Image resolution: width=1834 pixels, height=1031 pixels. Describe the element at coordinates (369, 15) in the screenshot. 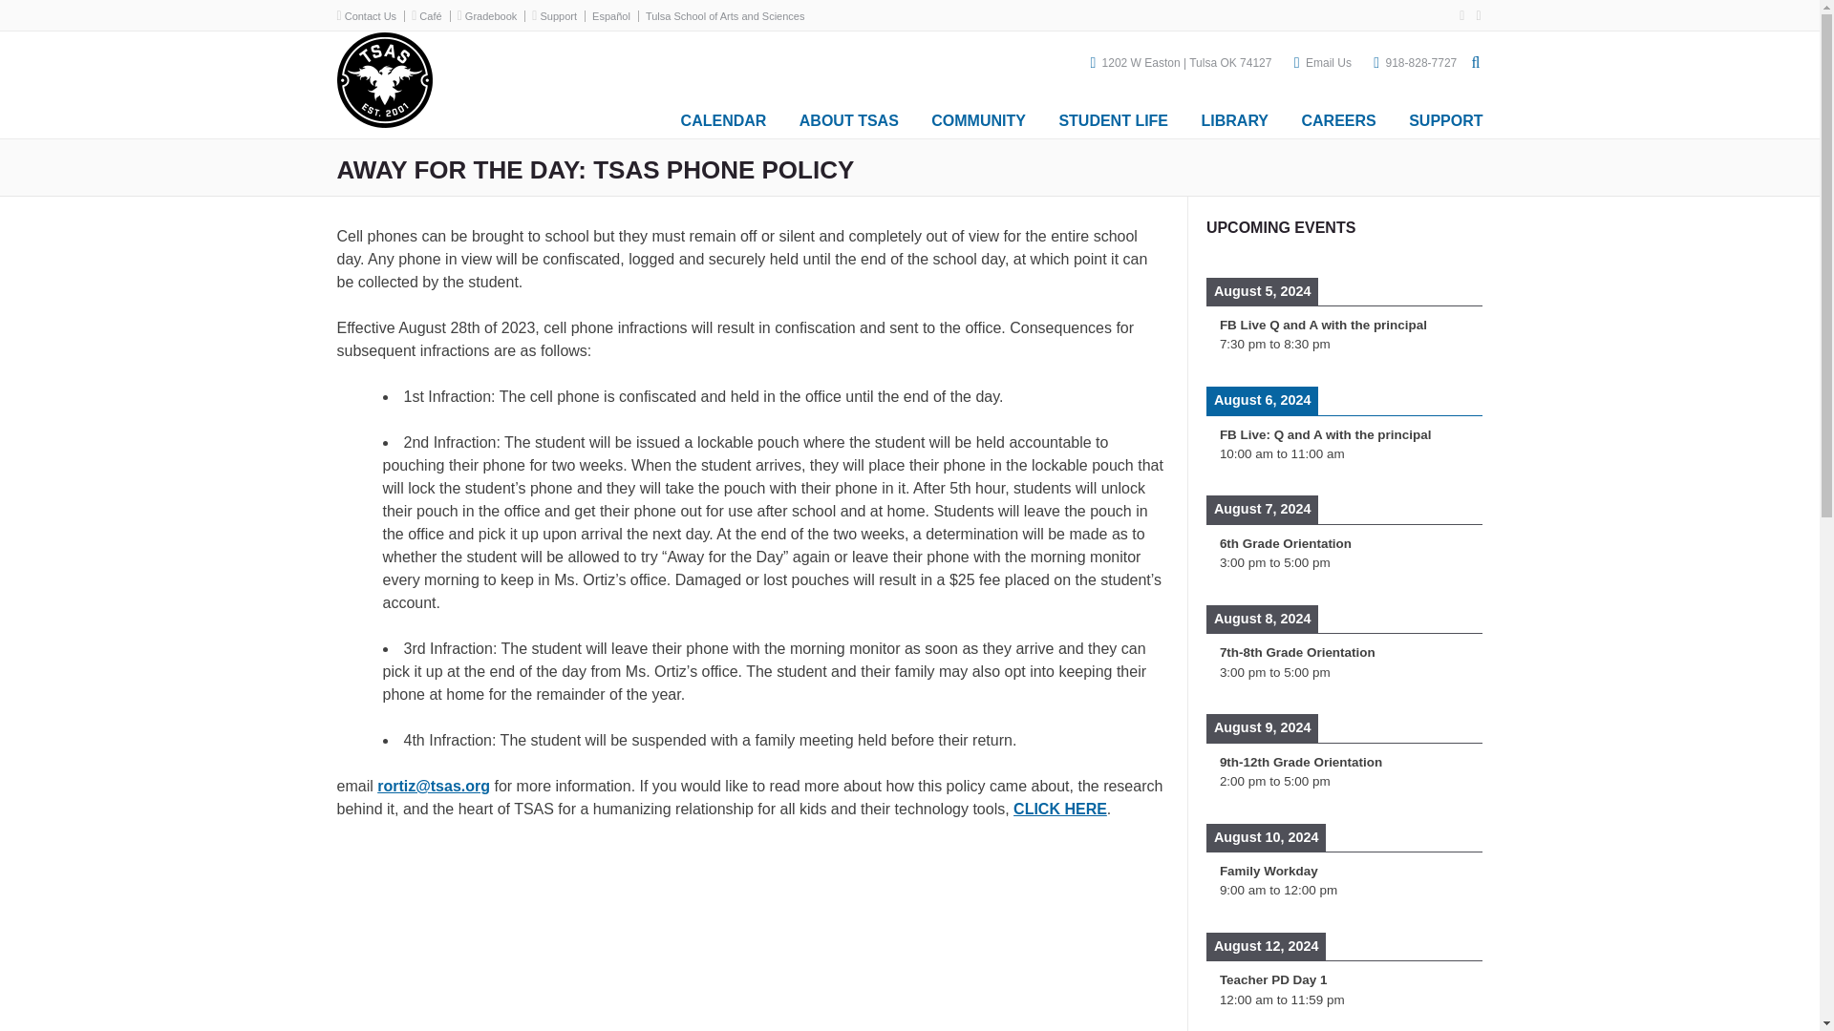

I see `Contact Us` at that location.